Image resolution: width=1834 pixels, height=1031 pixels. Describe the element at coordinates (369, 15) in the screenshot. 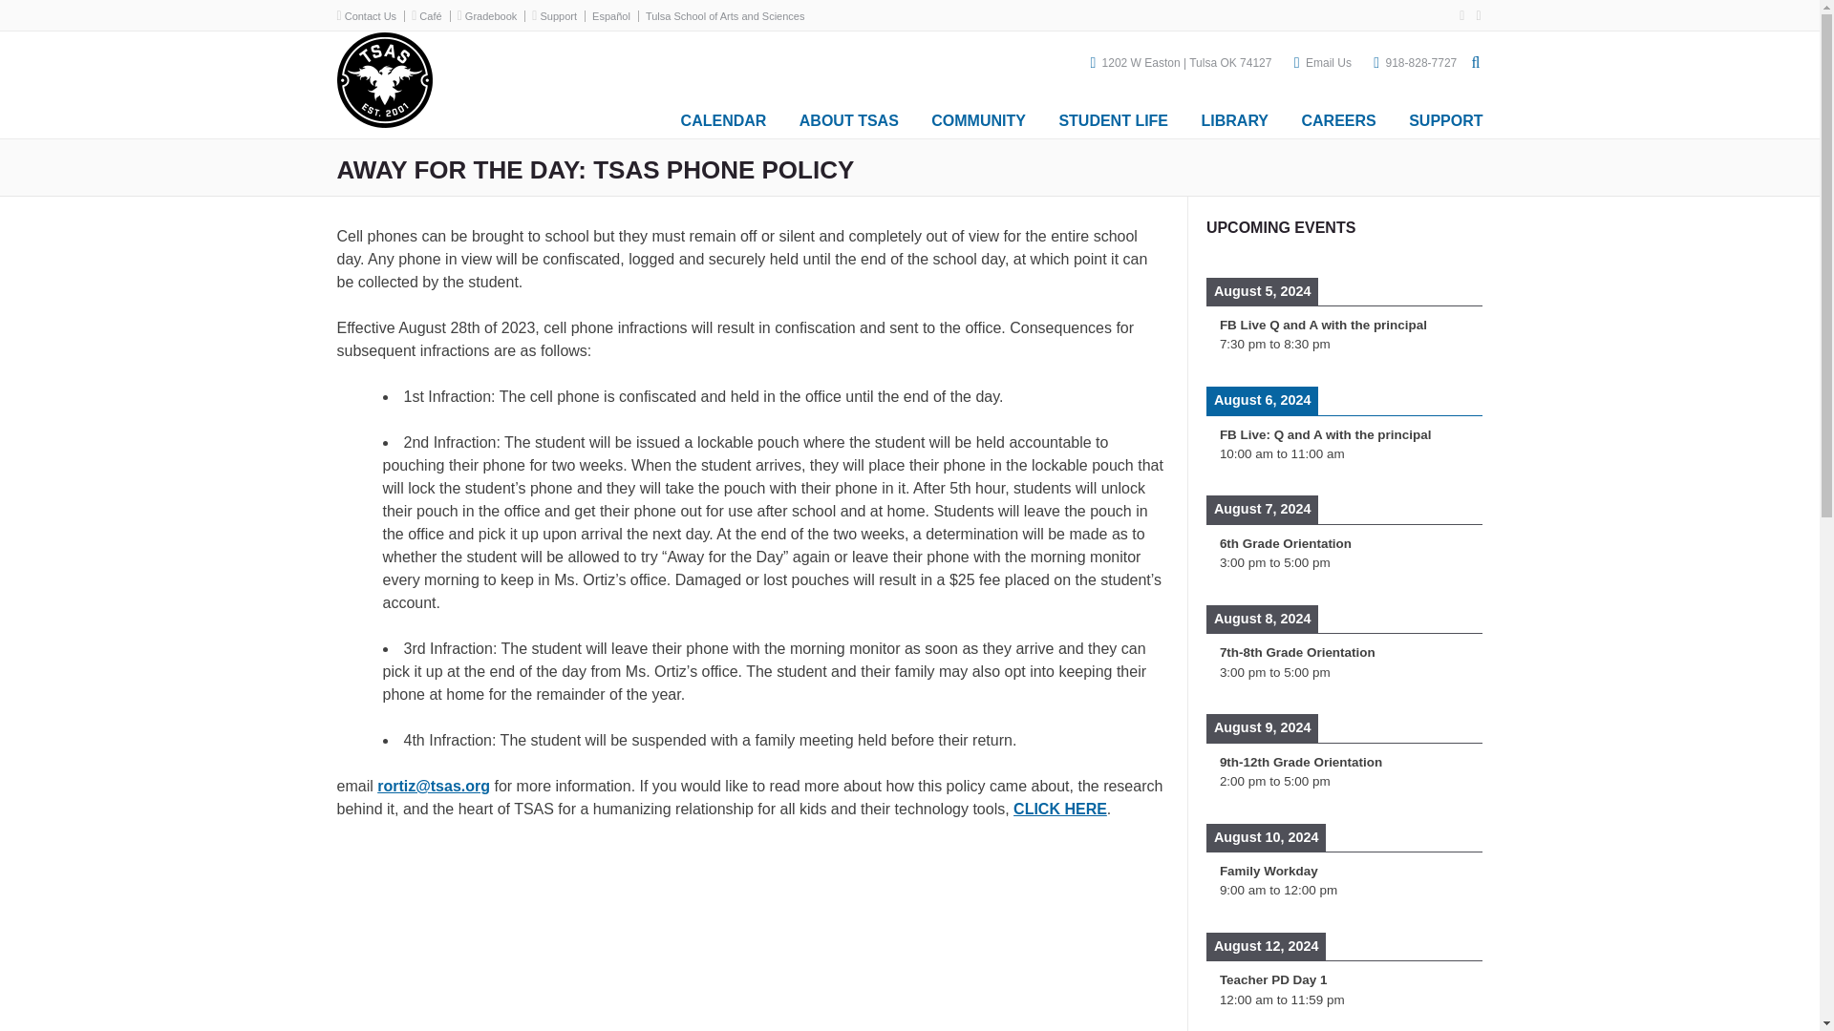

I see `Contact Us` at that location.